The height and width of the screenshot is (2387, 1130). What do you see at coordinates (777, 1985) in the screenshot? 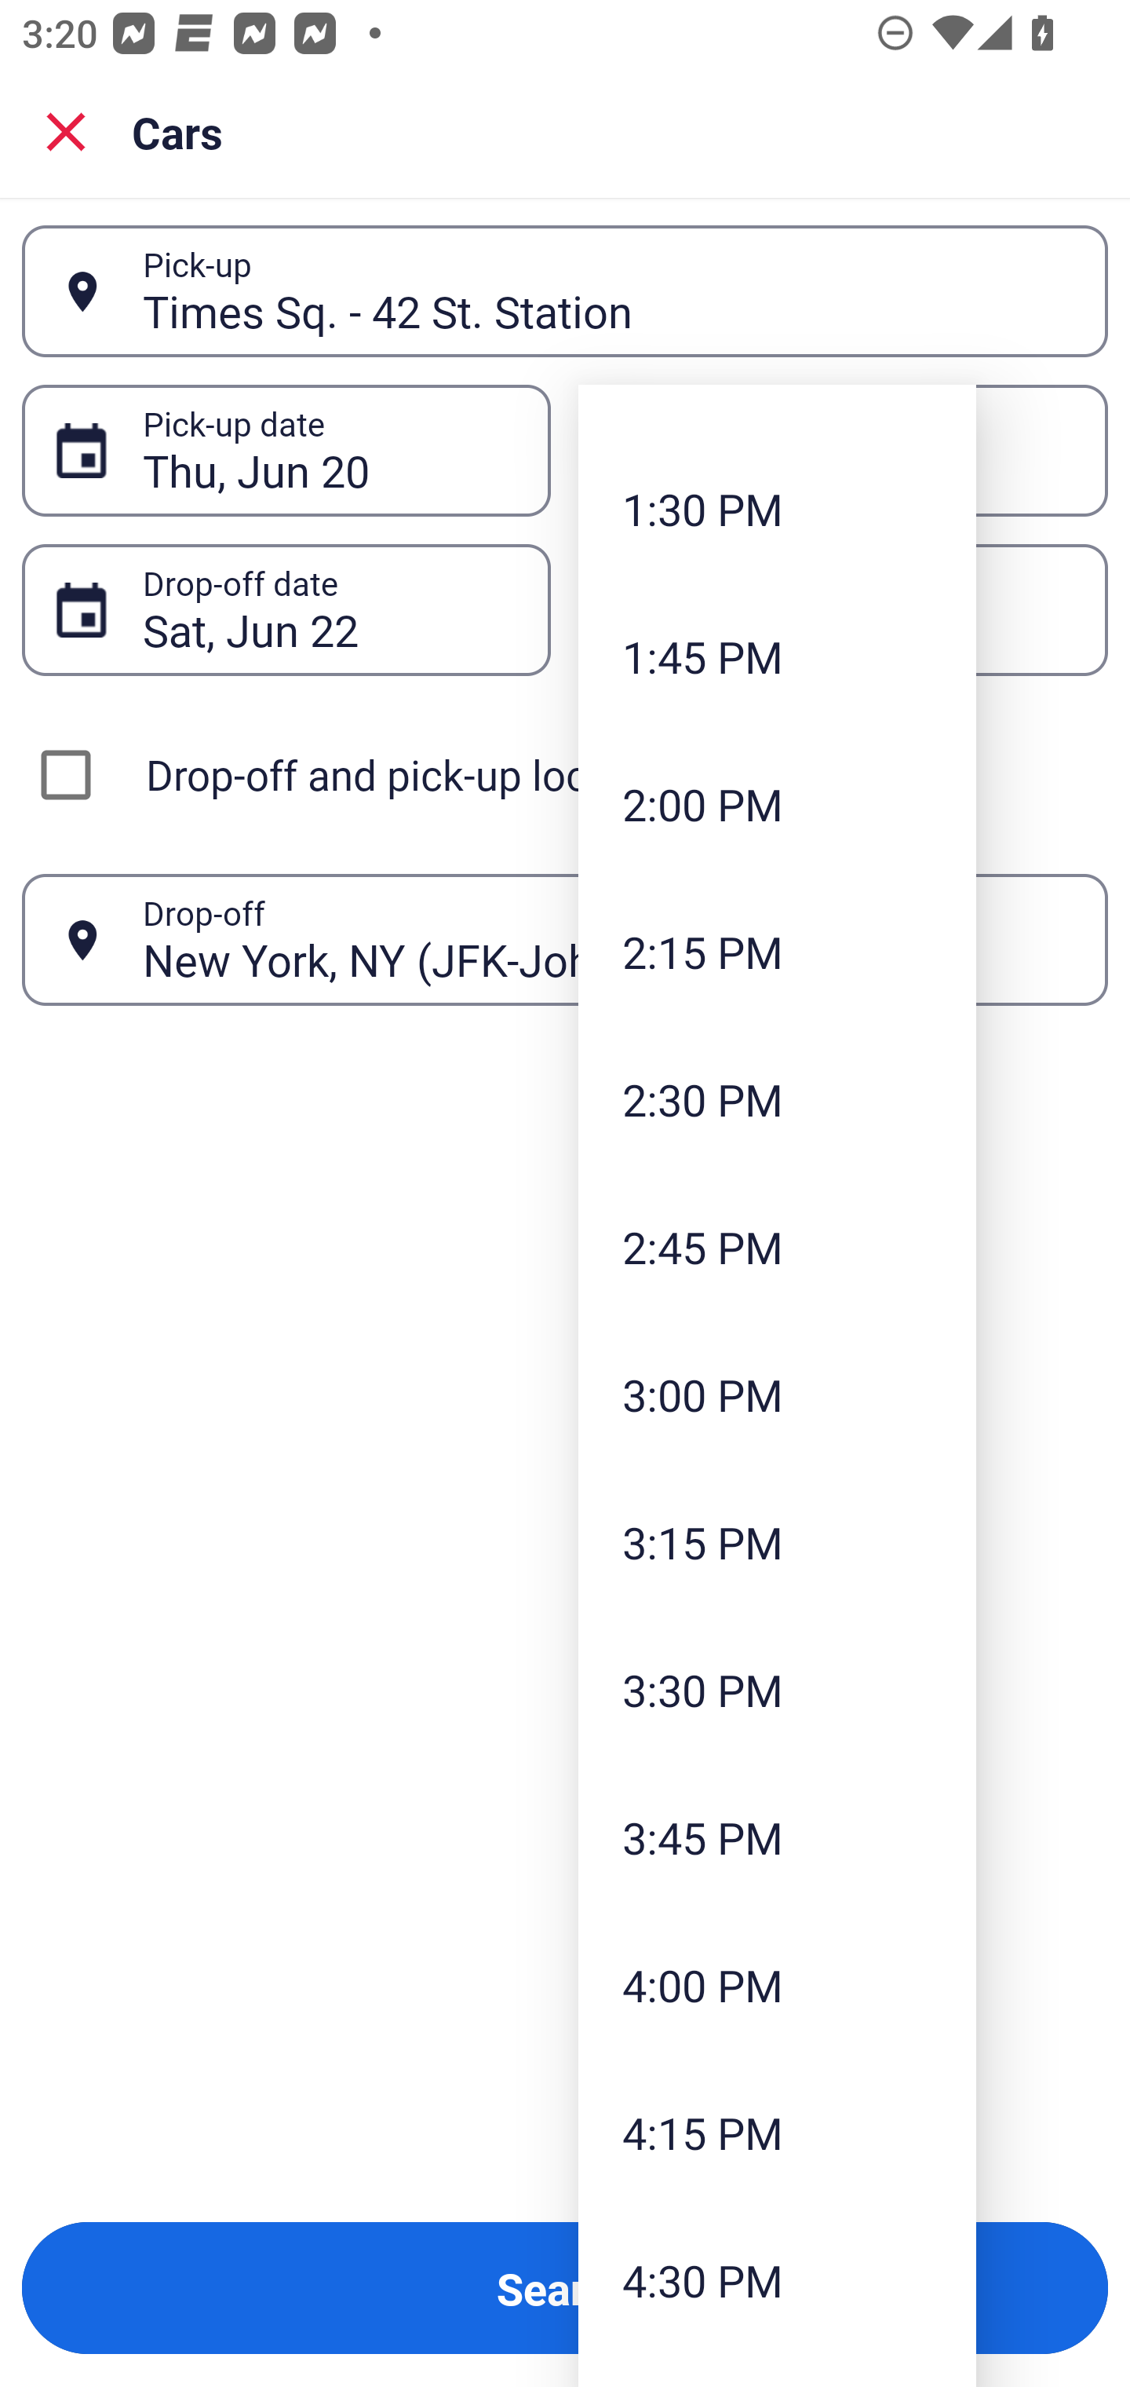
I see `4:00 PM` at bounding box center [777, 1985].